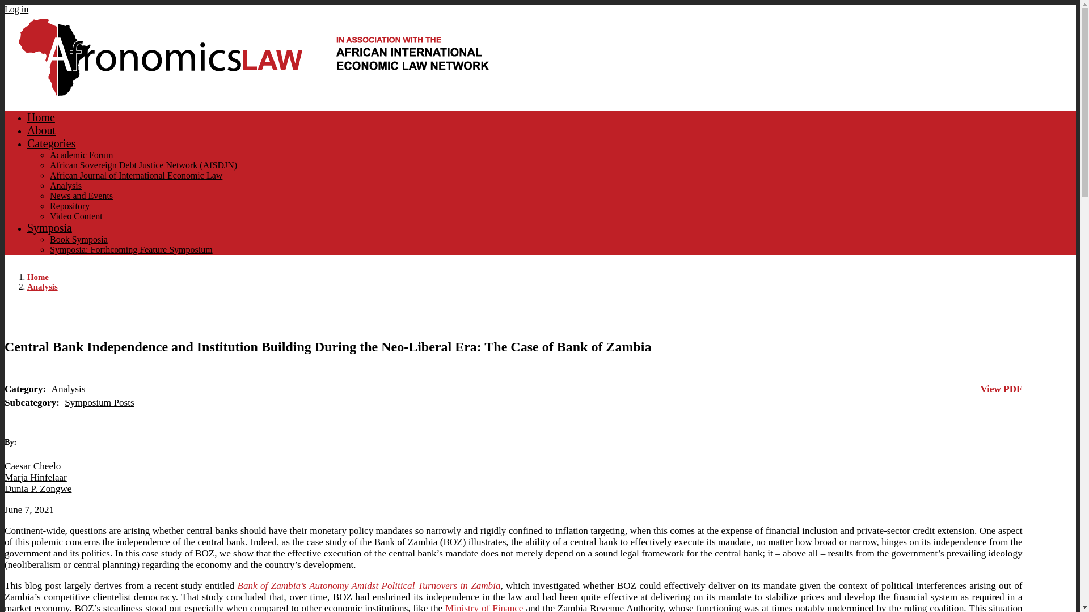 This screenshot has height=612, width=1089. What do you see at coordinates (982, 315) in the screenshot?
I see `Share to WhatsApp` at bounding box center [982, 315].